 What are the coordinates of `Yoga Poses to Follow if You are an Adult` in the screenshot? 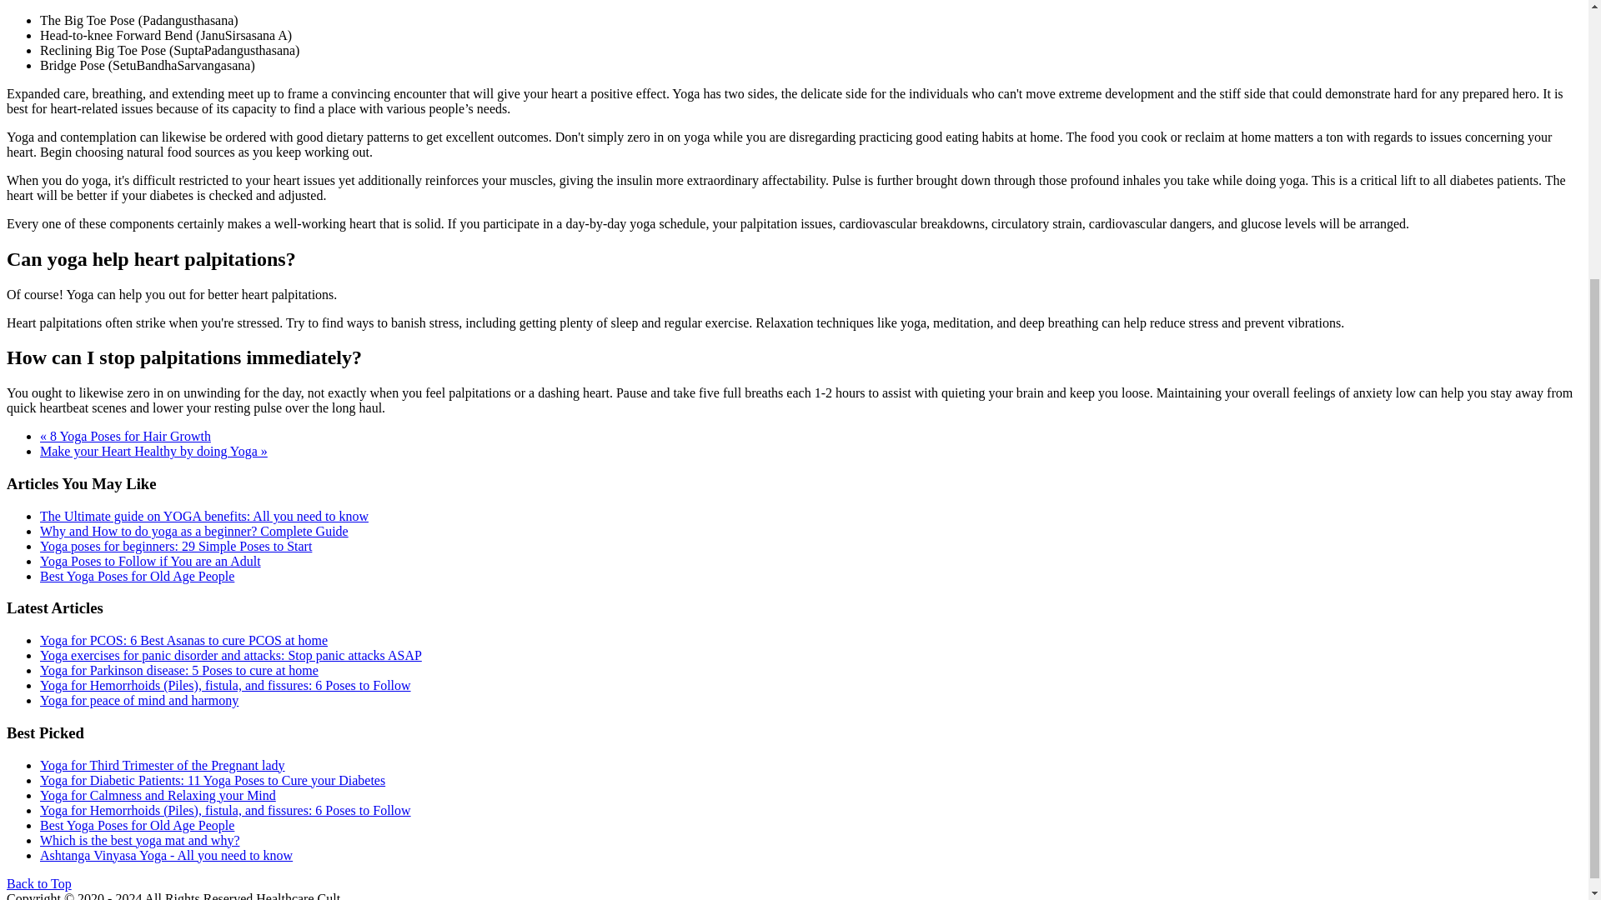 It's located at (150, 561).